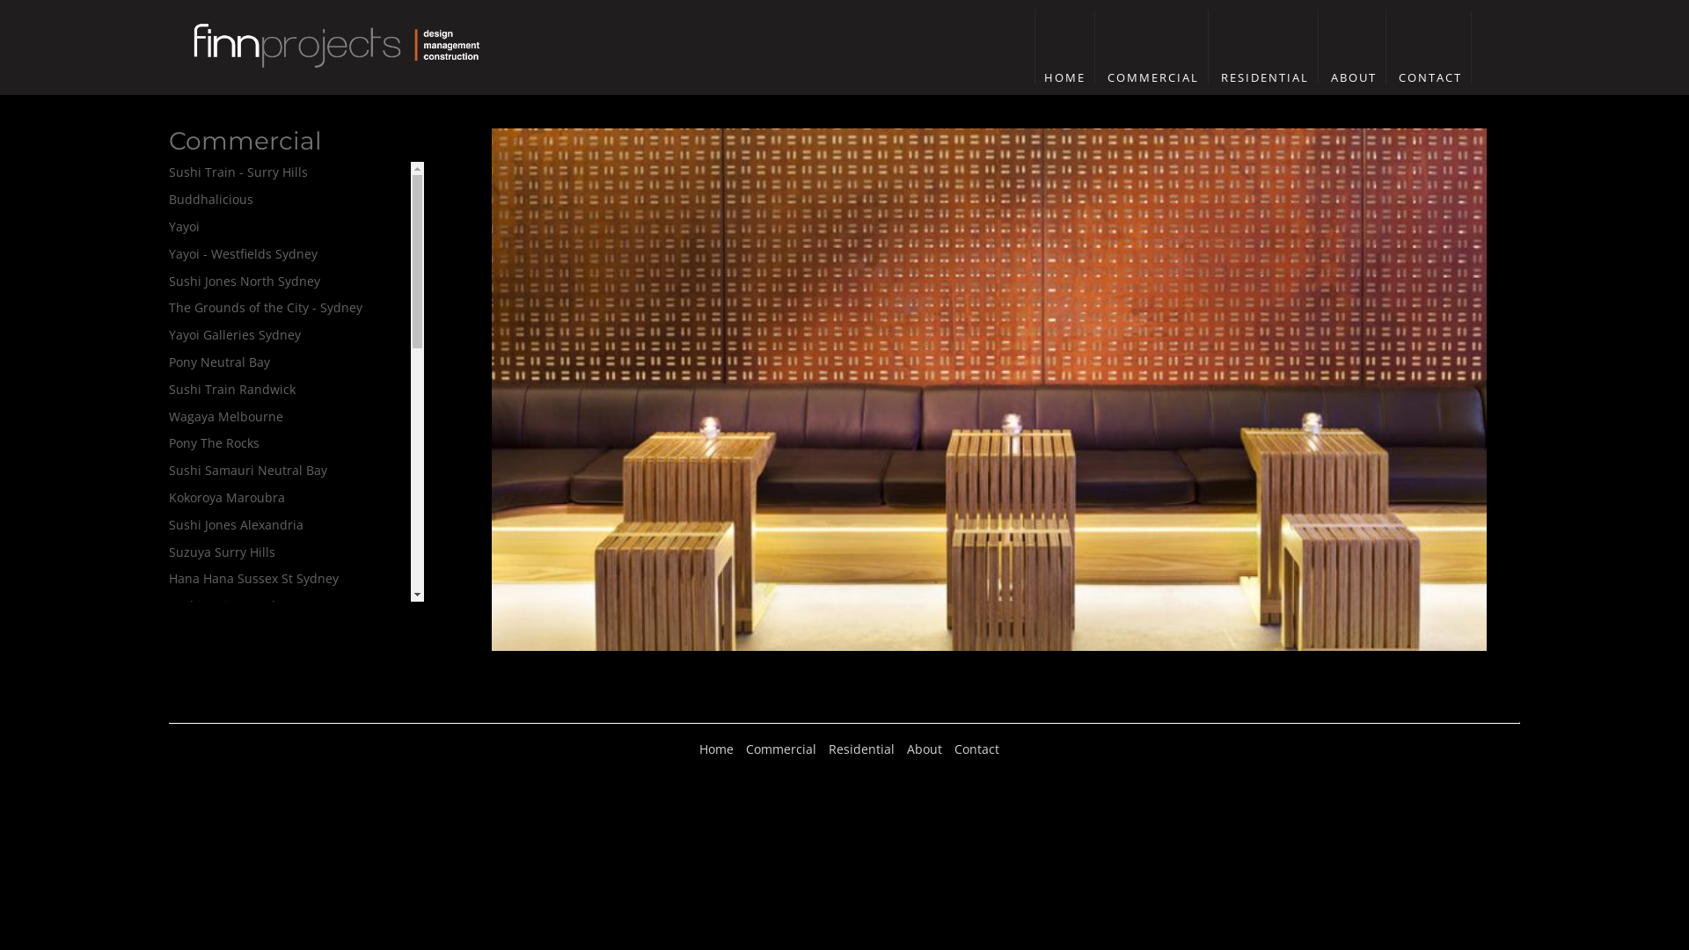 This screenshot has width=1689, height=950. What do you see at coordinates (1064, 77) in the screenshot?
I see `HOME` at bounding box center [1064, 77].